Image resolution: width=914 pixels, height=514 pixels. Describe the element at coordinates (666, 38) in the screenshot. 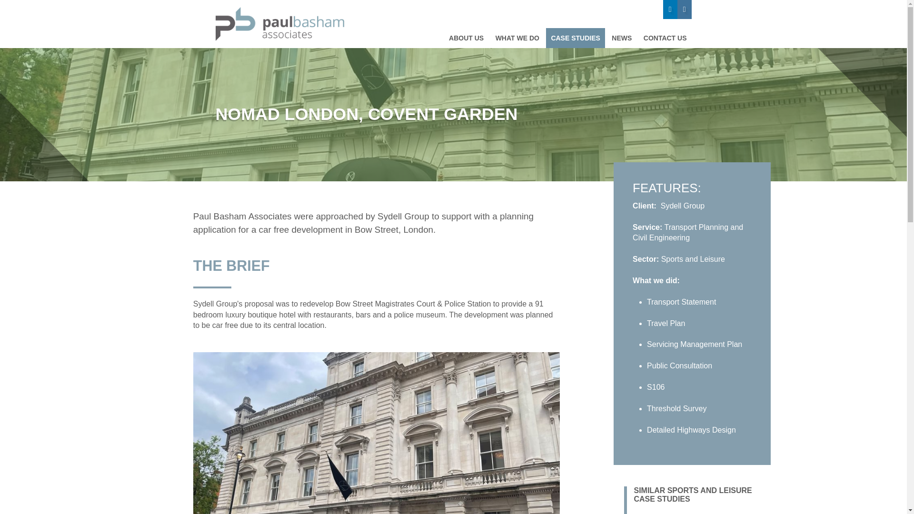

I see `CONTACT US` at that location.